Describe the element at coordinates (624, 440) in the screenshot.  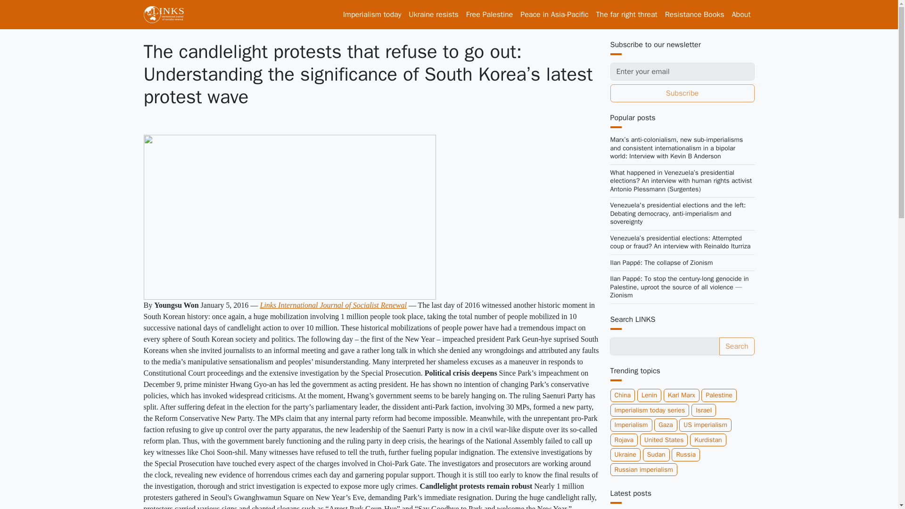
I see `Rojava` at that location.